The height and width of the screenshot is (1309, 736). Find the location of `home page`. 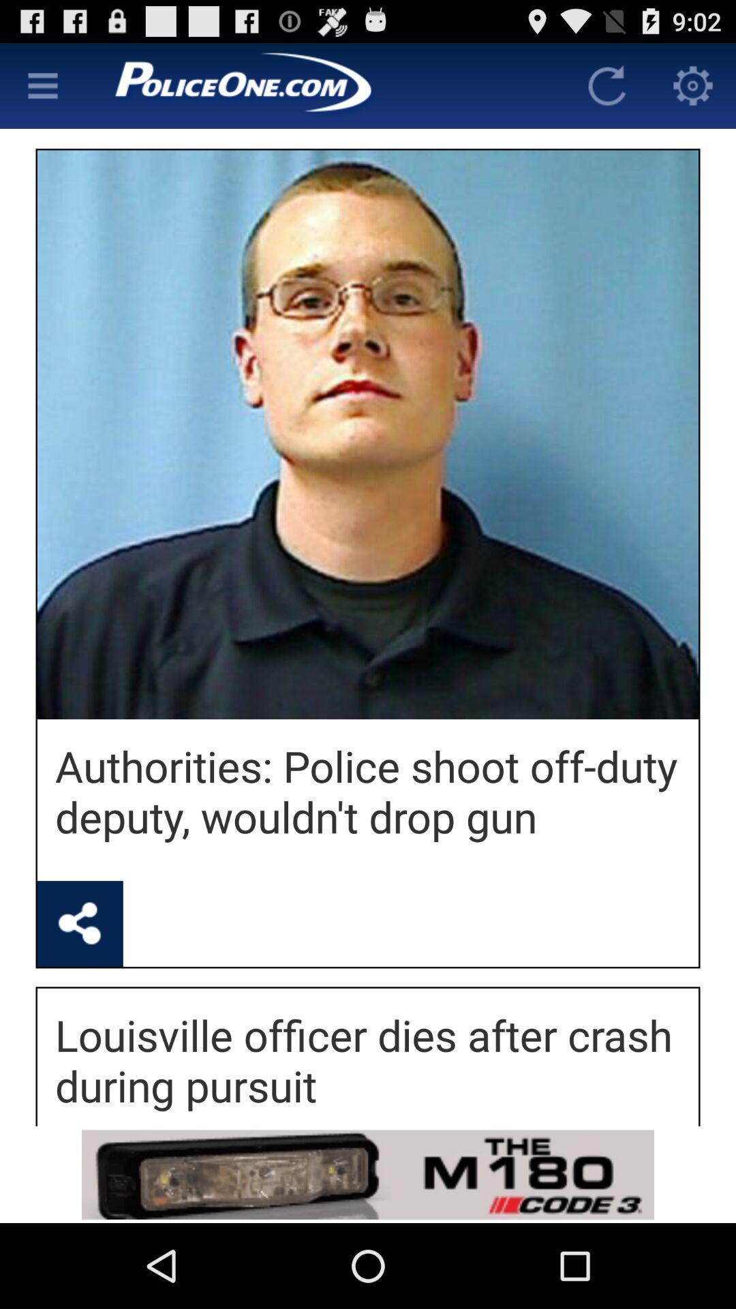

home page is located at coordinates (325, 86).